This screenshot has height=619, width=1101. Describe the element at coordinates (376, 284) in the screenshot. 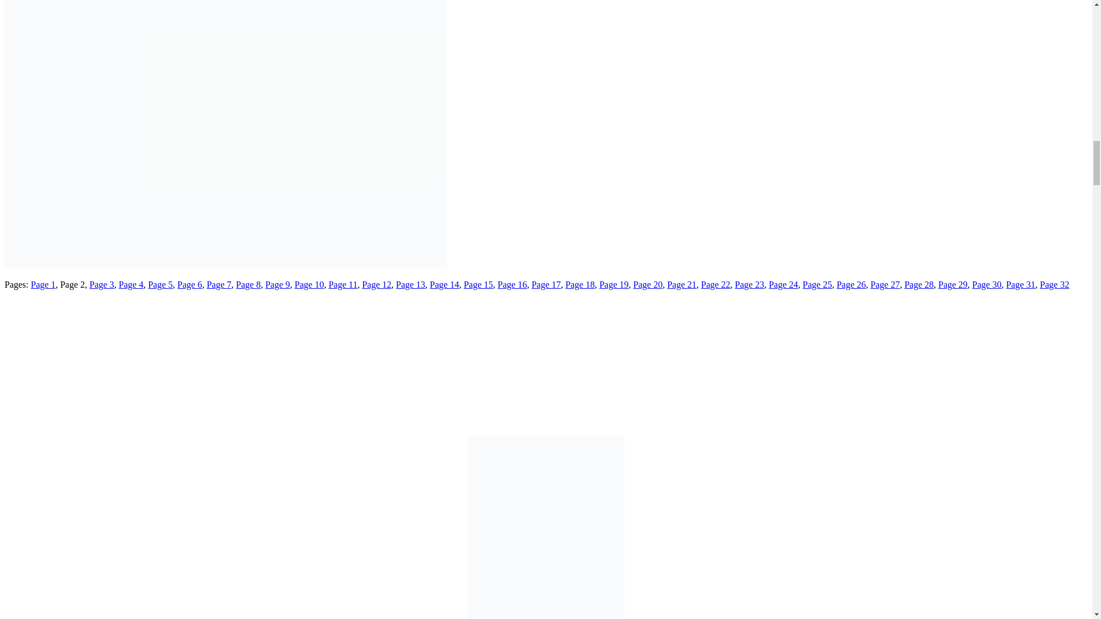

I see `Page 12` at that location.